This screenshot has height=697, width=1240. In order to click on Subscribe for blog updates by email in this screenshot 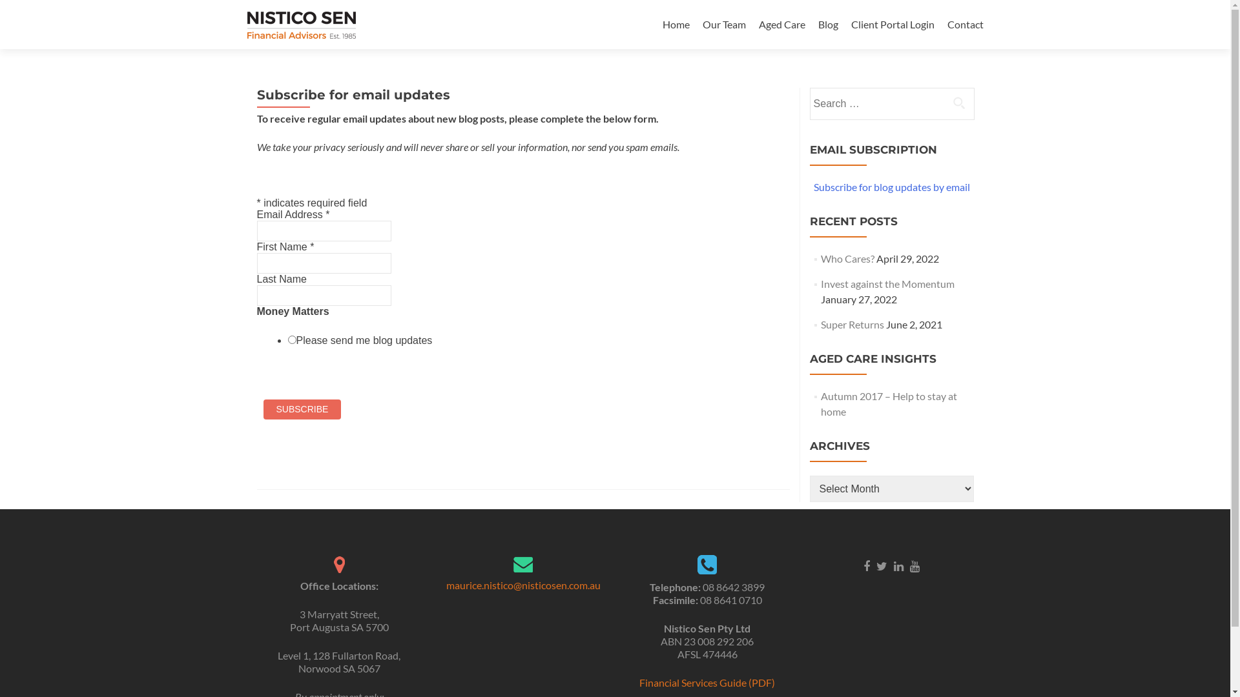, I will do `click(892, 187)`.